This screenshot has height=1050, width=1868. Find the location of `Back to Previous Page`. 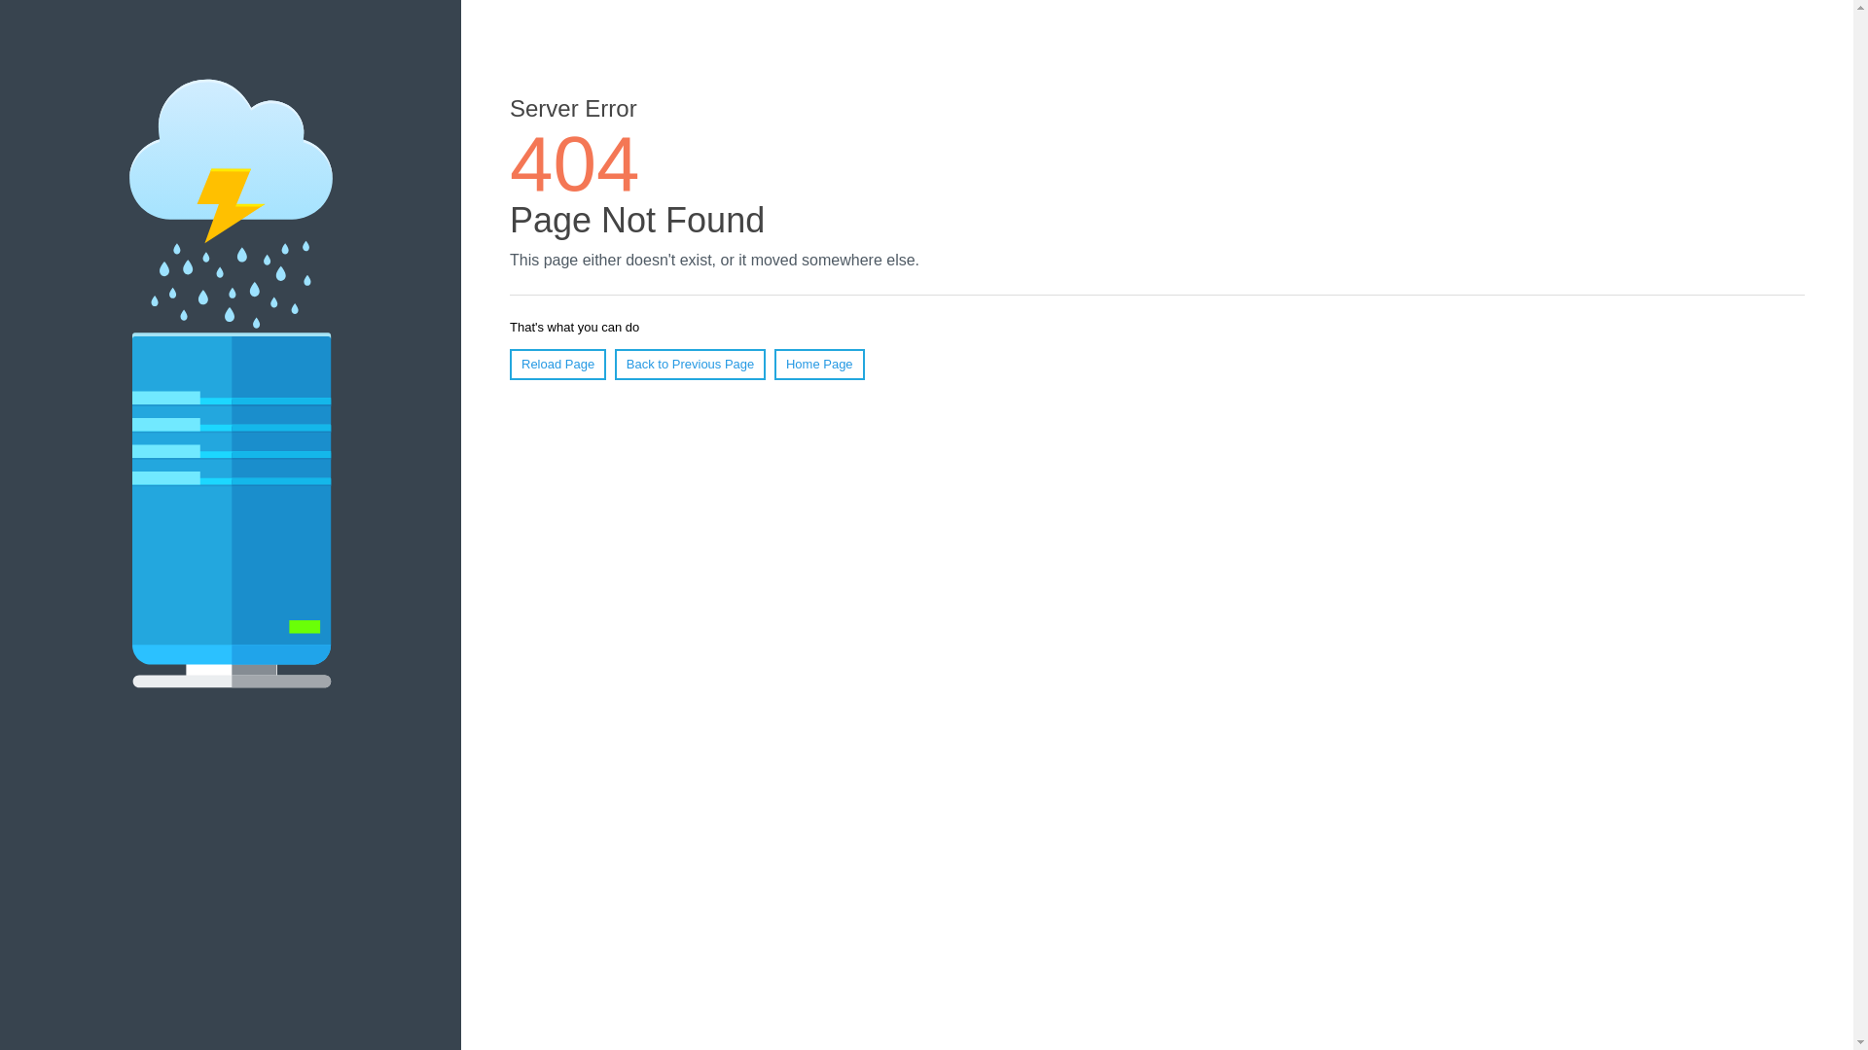

Back to Previous Page is located at coordinates (691, 365).